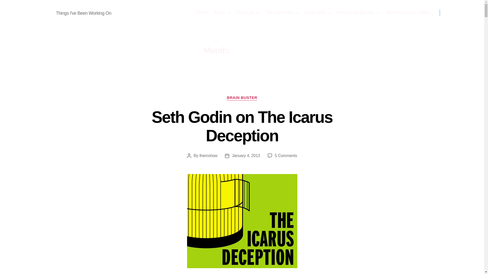 This screenshot has width=488, height=274. I want to click on Search, so click(453, 13).